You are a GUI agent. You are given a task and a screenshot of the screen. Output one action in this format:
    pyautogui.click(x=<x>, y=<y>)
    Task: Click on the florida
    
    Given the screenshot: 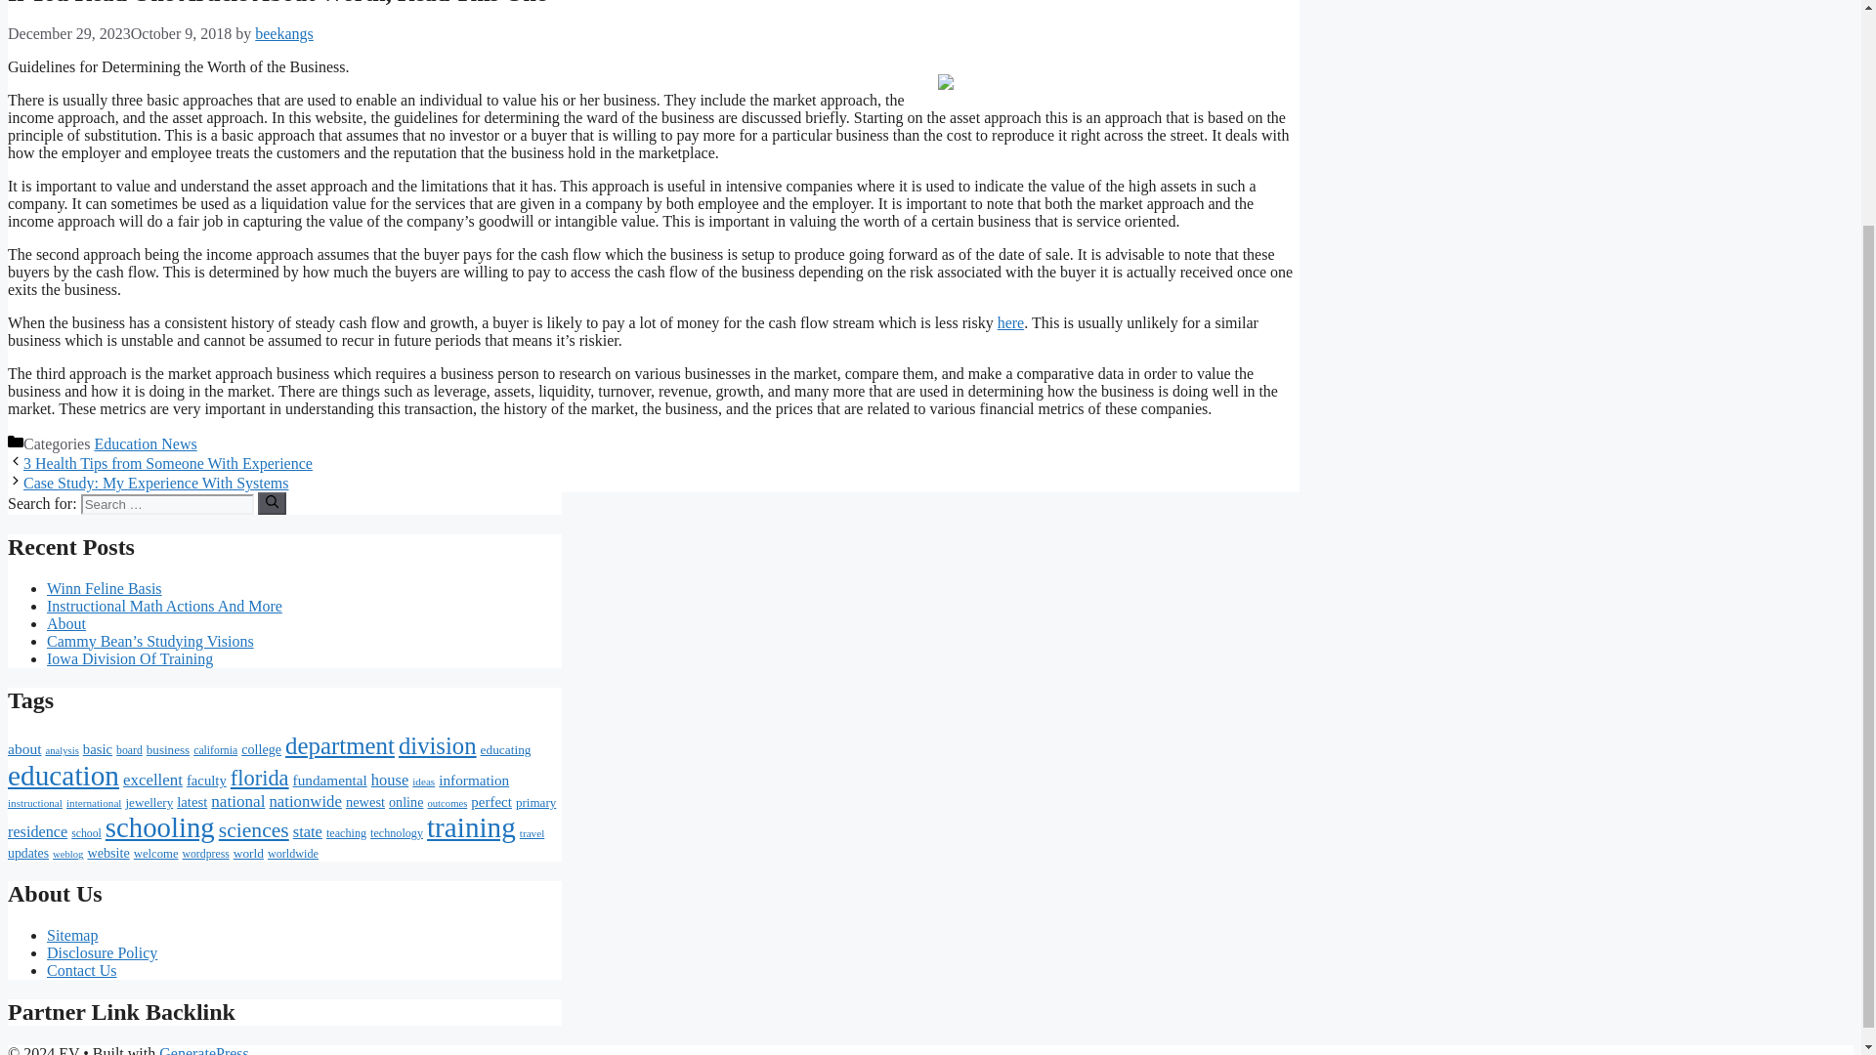 What is the action you would take?
    pyautogui.click(x=260, y=778)
    